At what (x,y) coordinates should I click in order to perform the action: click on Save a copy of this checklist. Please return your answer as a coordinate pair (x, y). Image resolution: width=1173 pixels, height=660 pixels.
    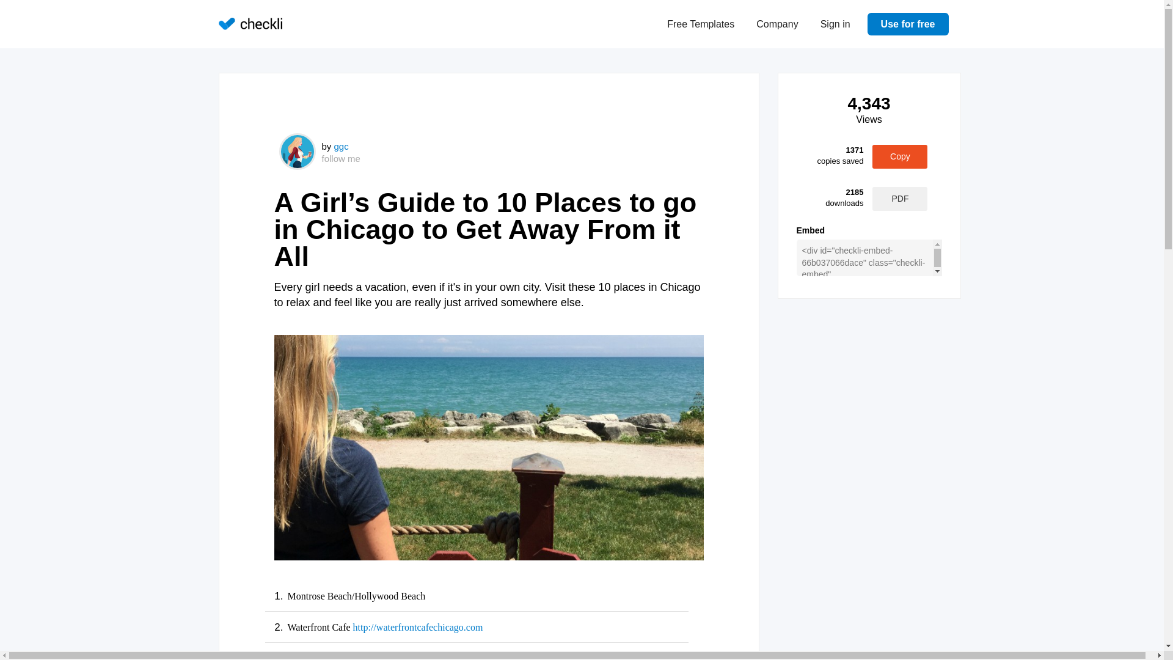
    Looking at the image, I should click on (900, 156).